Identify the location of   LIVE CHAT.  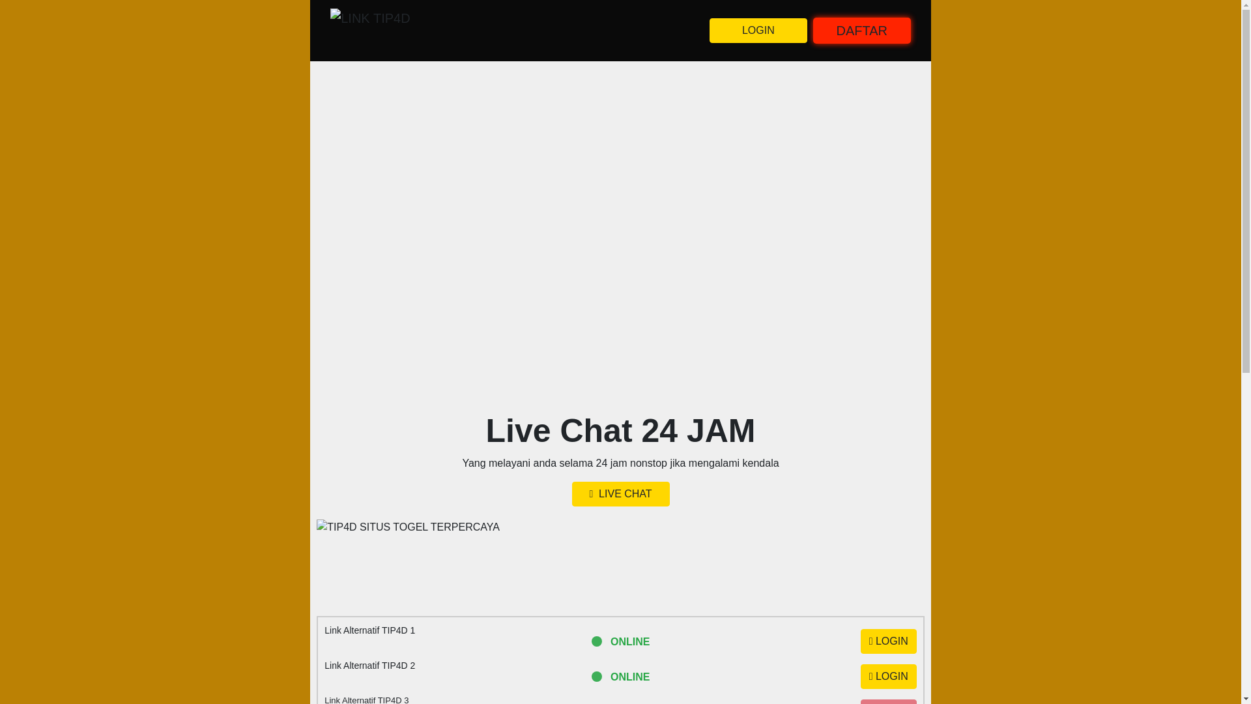
(620, 493).